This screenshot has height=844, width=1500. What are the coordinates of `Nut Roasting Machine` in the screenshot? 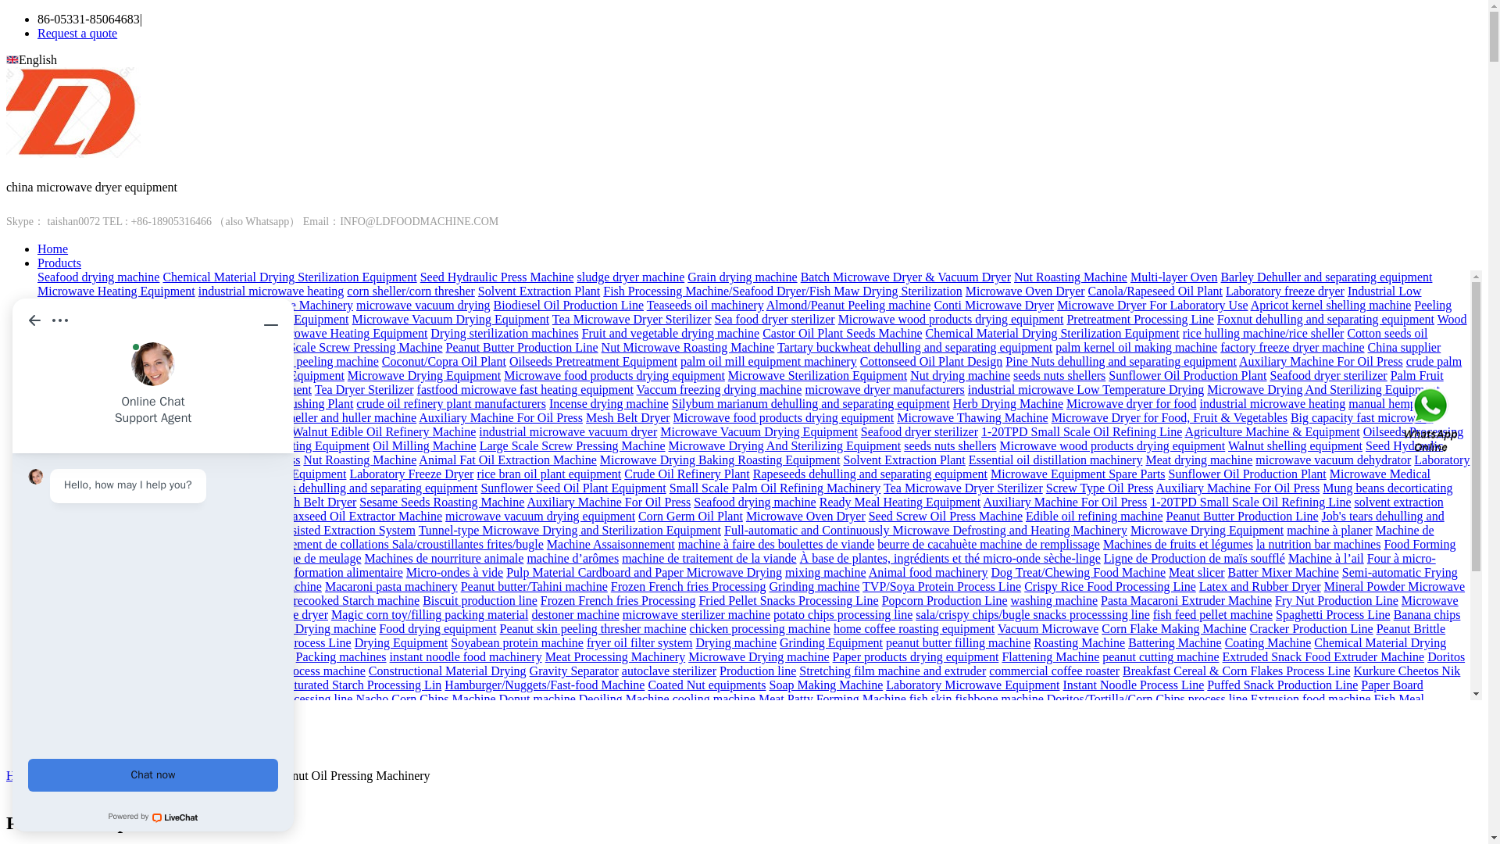 It's located at (1070, 277).